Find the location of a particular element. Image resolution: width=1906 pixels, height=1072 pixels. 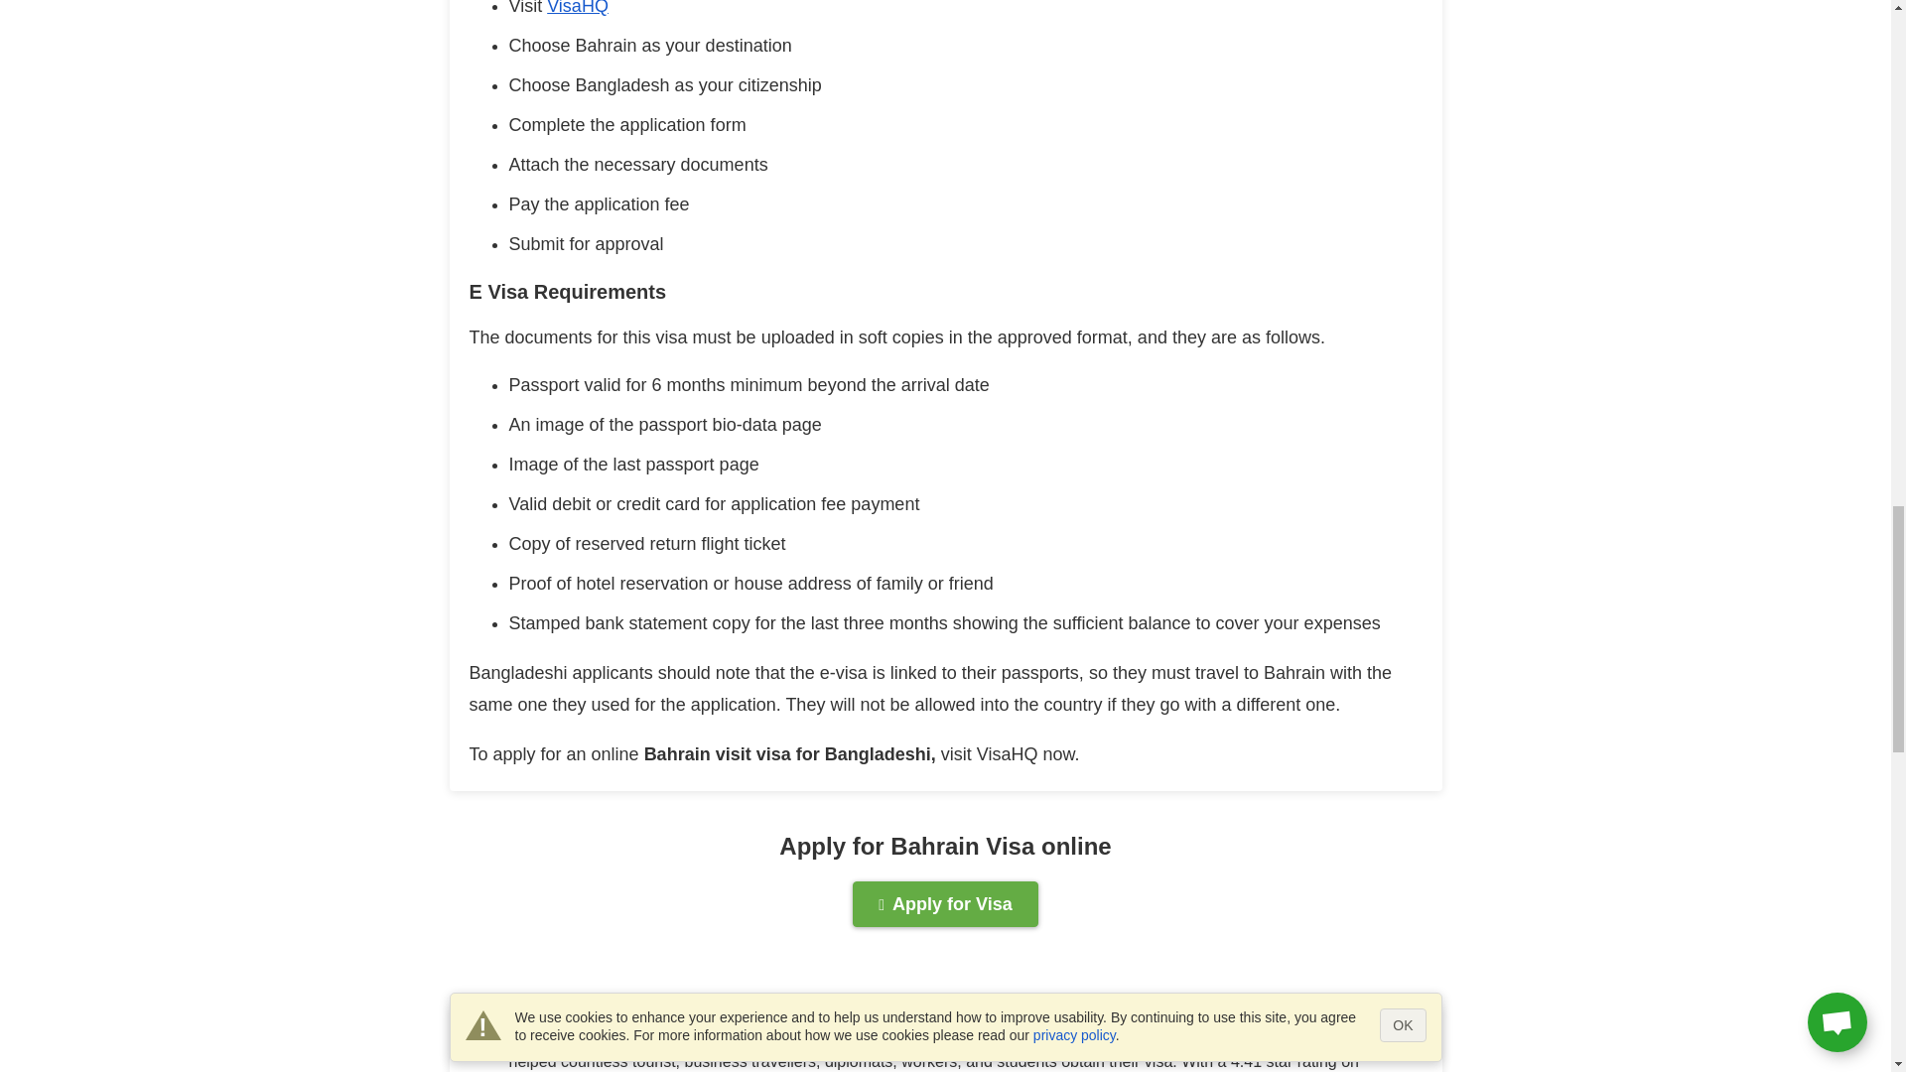

Apply for Visa is located at coordinates (945, 903).